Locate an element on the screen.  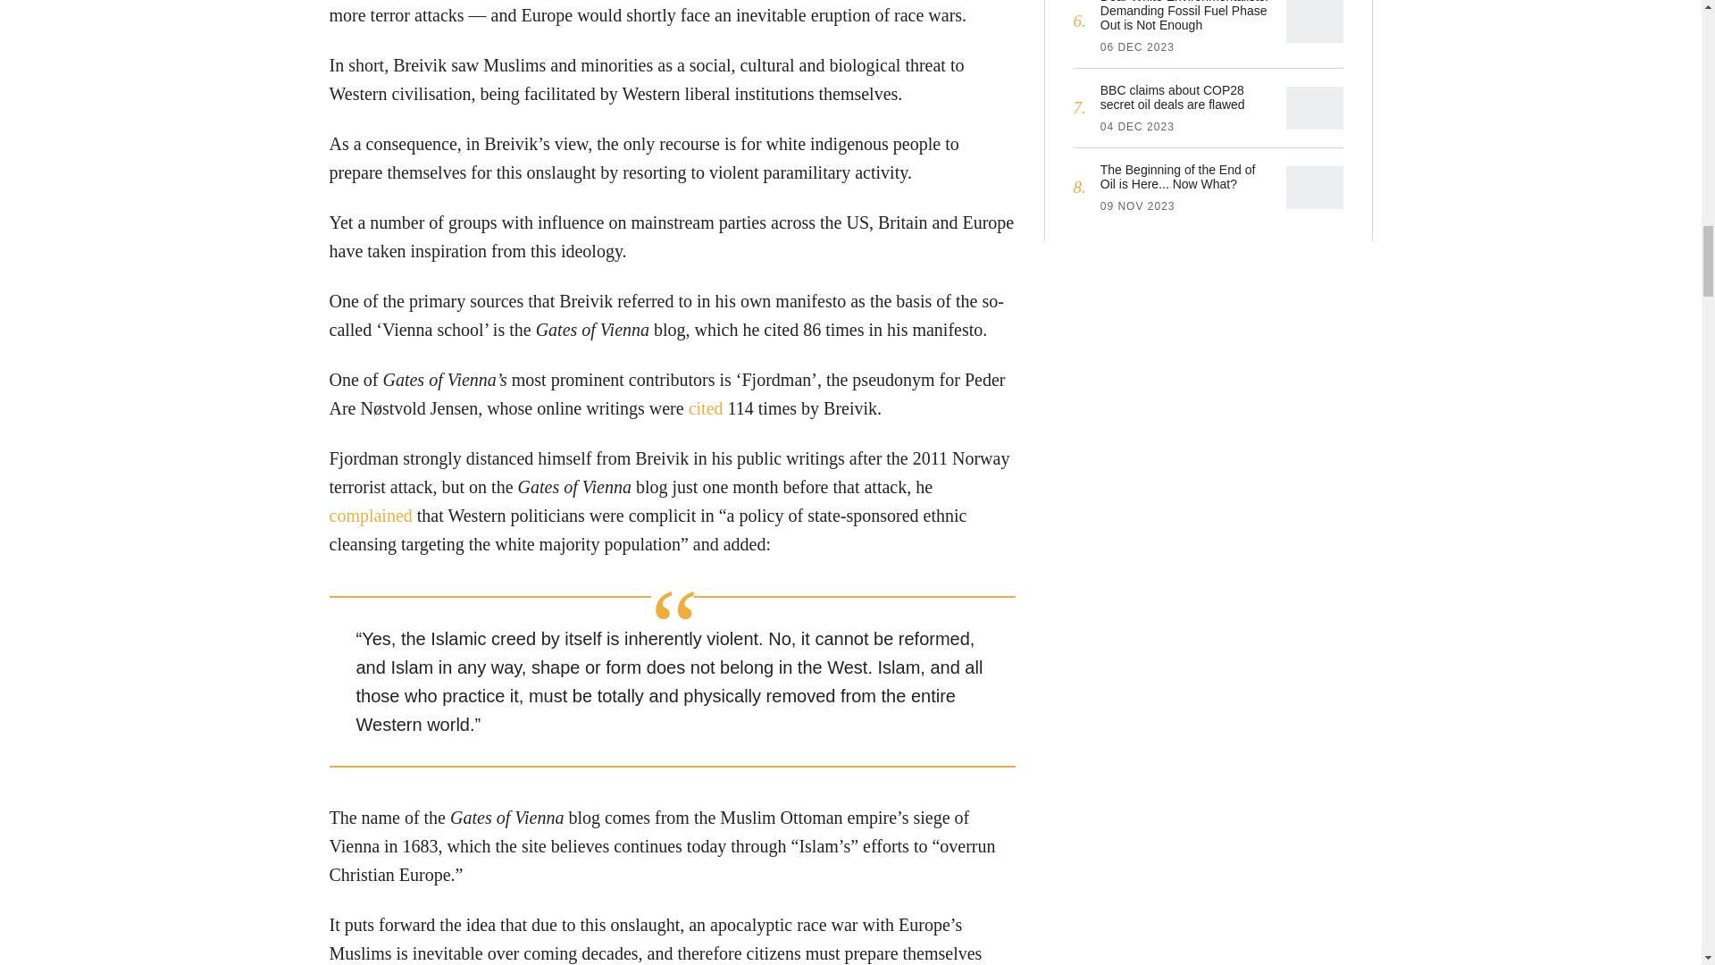
06 December 2023 is located at coordinates (1138, 47).